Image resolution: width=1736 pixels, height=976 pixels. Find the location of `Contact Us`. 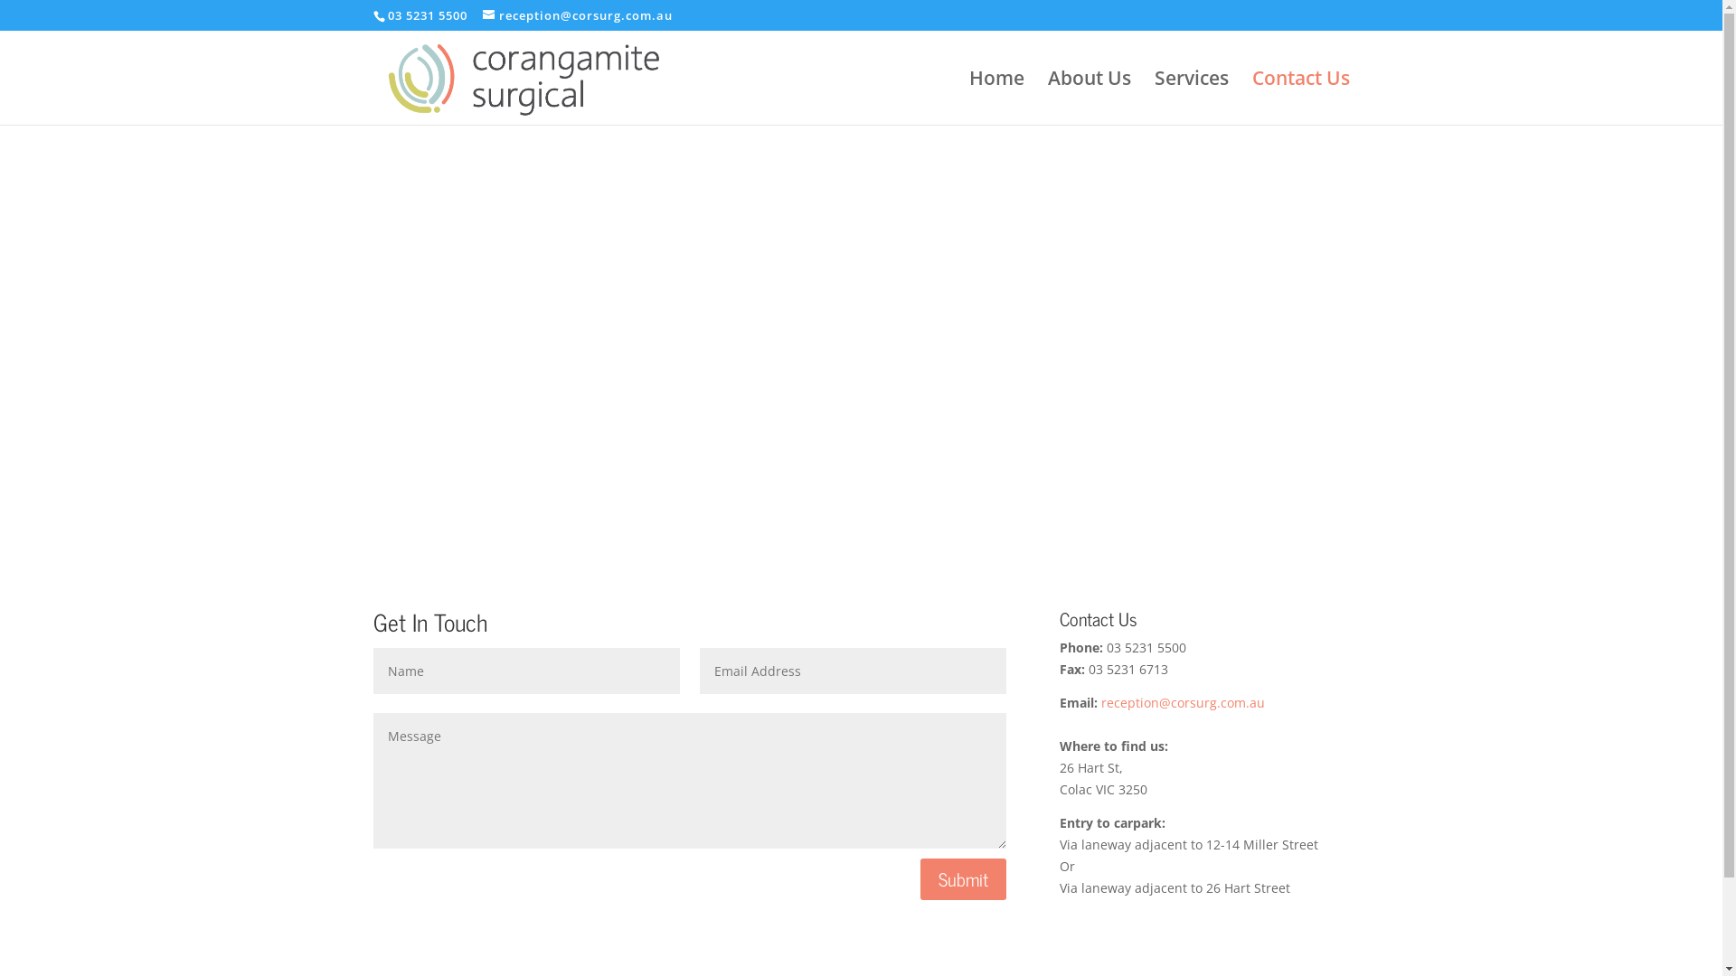

Contact Us is located at coordinates (1300, 97).